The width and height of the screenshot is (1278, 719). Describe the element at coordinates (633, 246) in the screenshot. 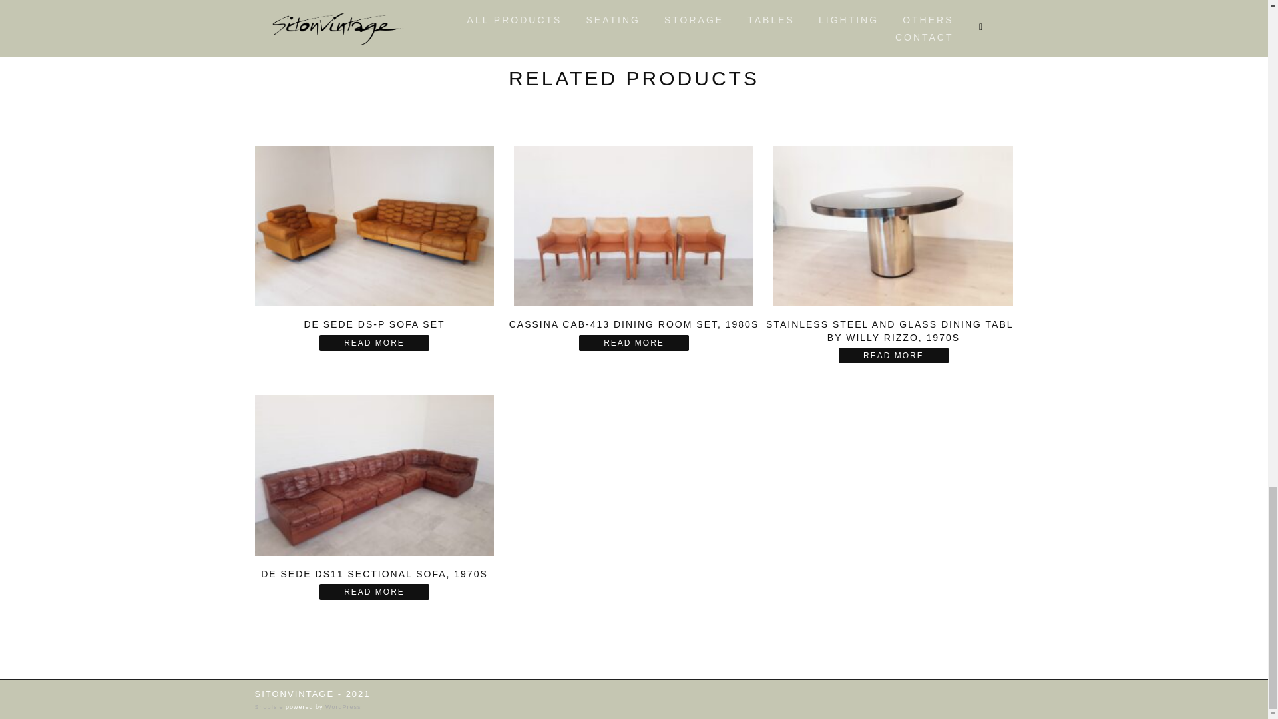

I see `CASSINA CAB-413 DINING ROOM SET, 1980S` at that location.